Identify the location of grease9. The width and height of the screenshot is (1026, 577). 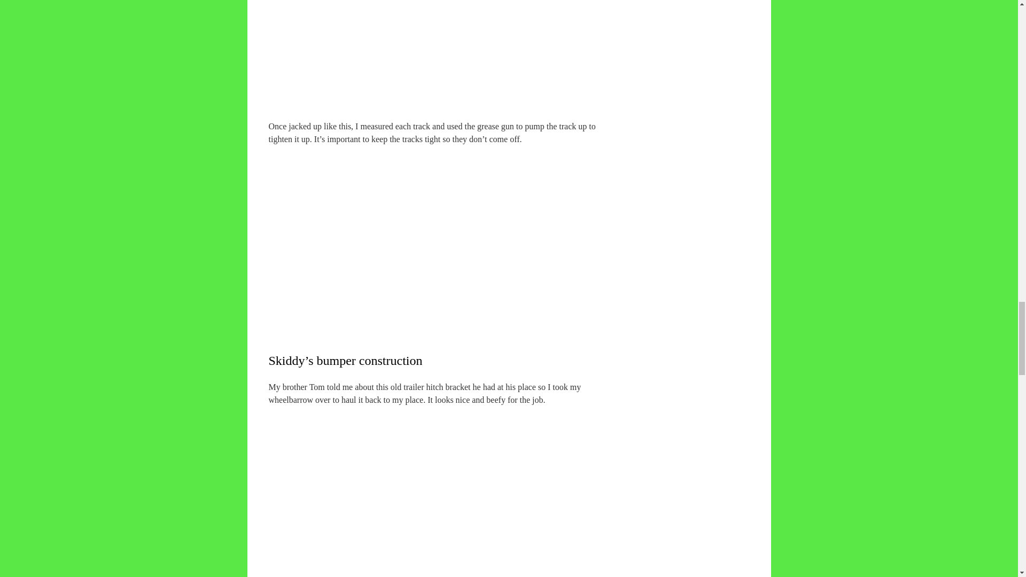
(431, 240).